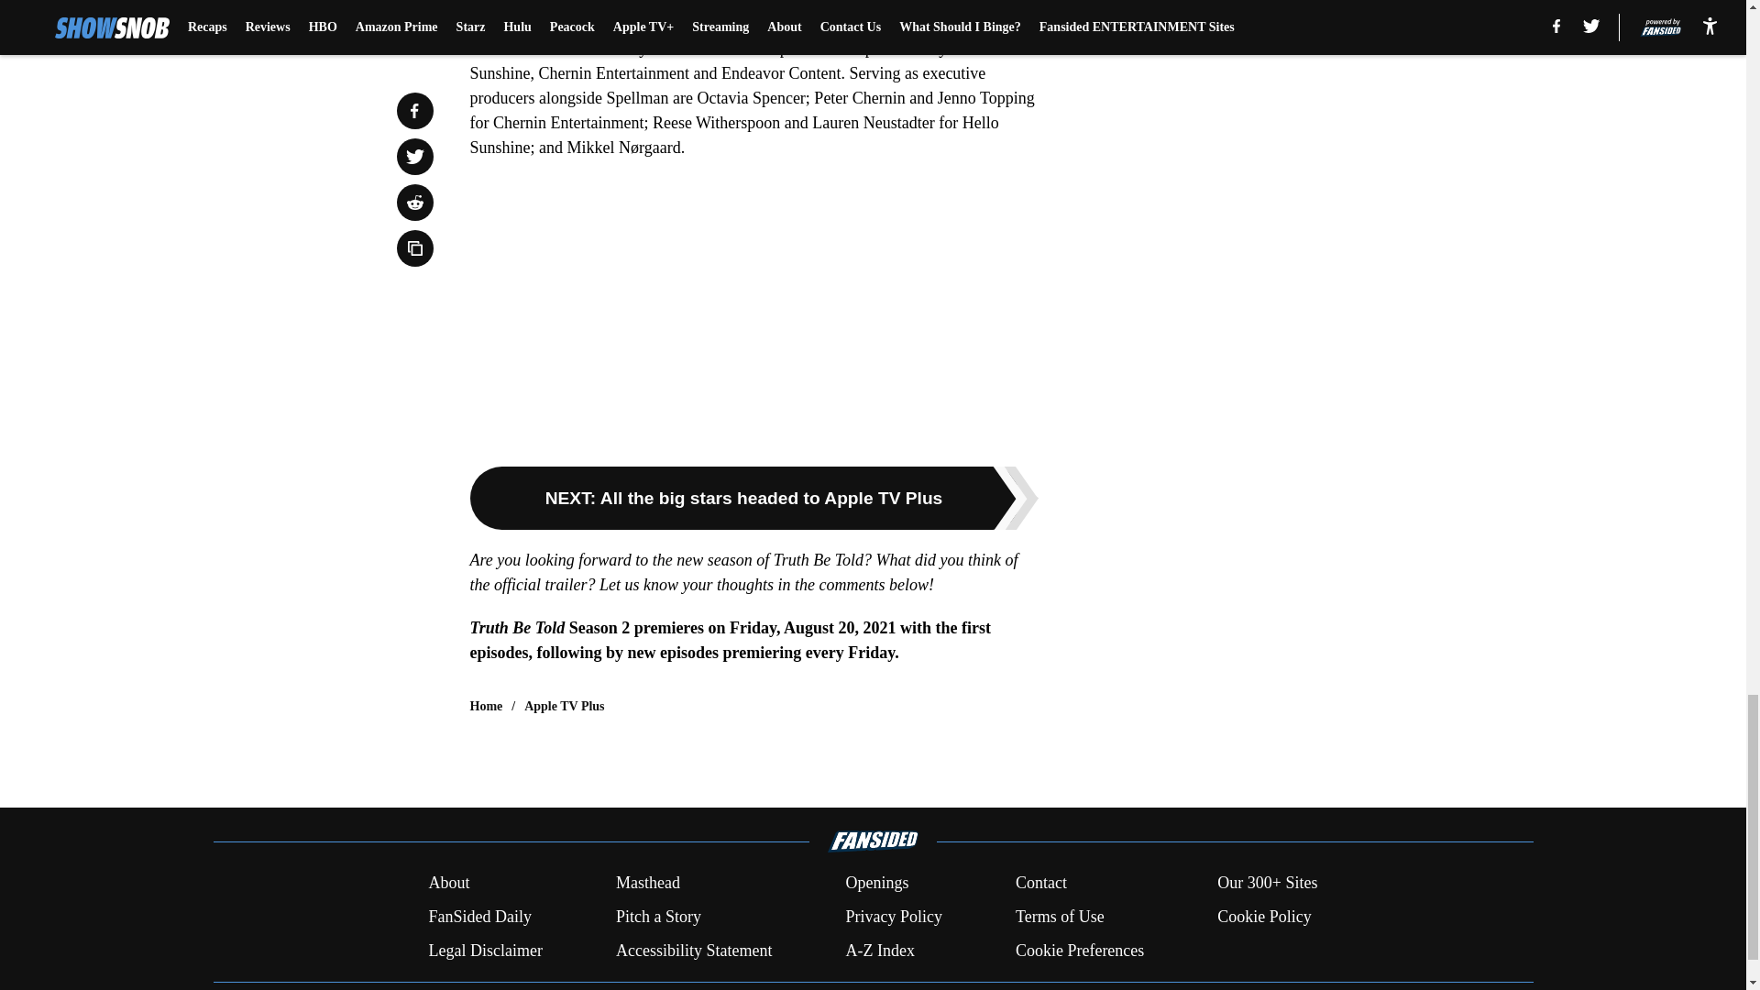 The width and height of the screenshot is (1760, 990). I want to click on FanSided Daily, so click(478, 917).